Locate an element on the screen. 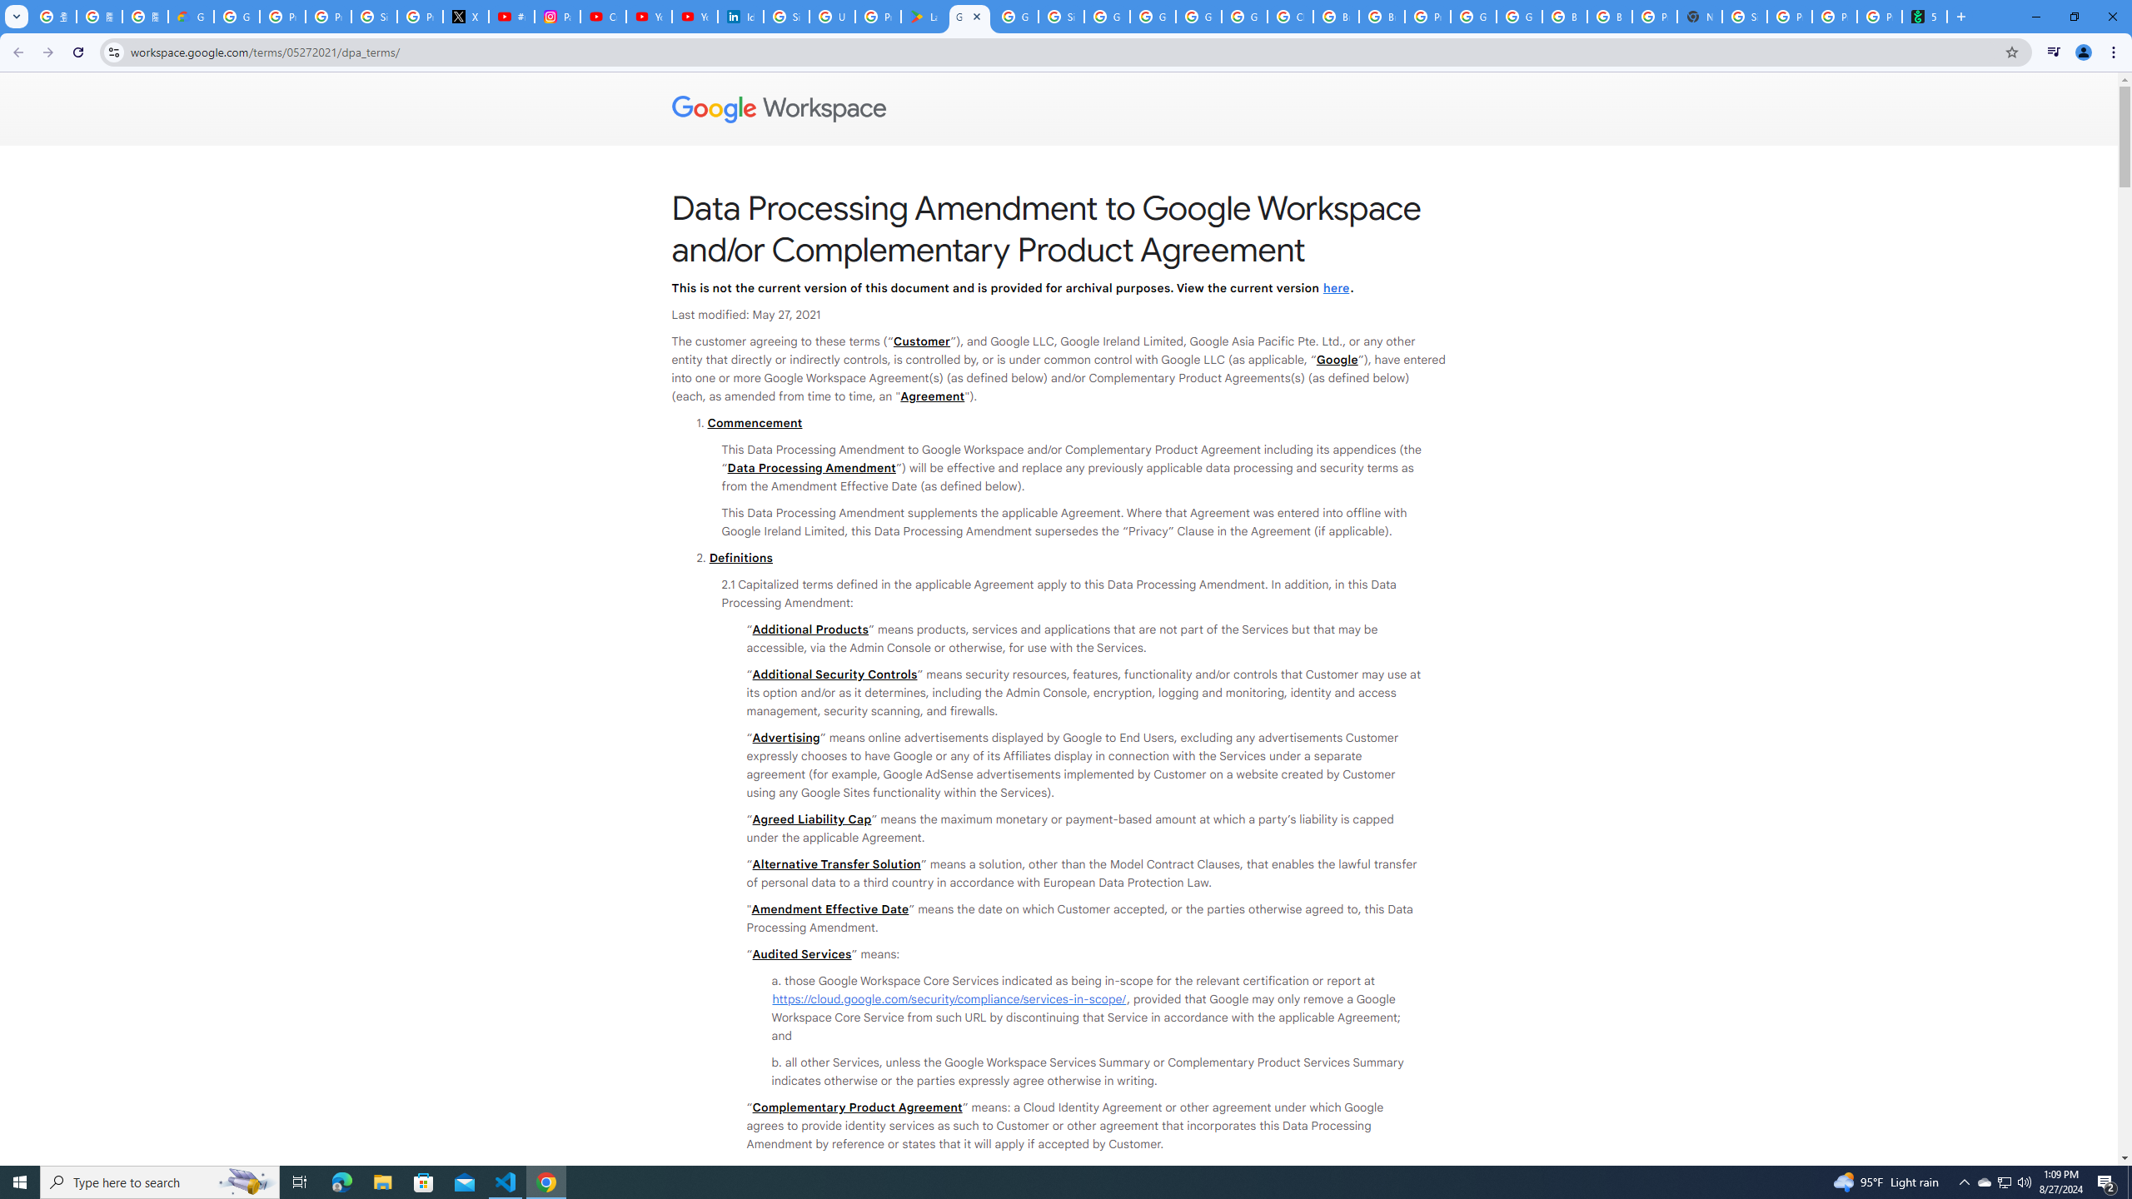  New Tab is located at coordinates (1699, 17).